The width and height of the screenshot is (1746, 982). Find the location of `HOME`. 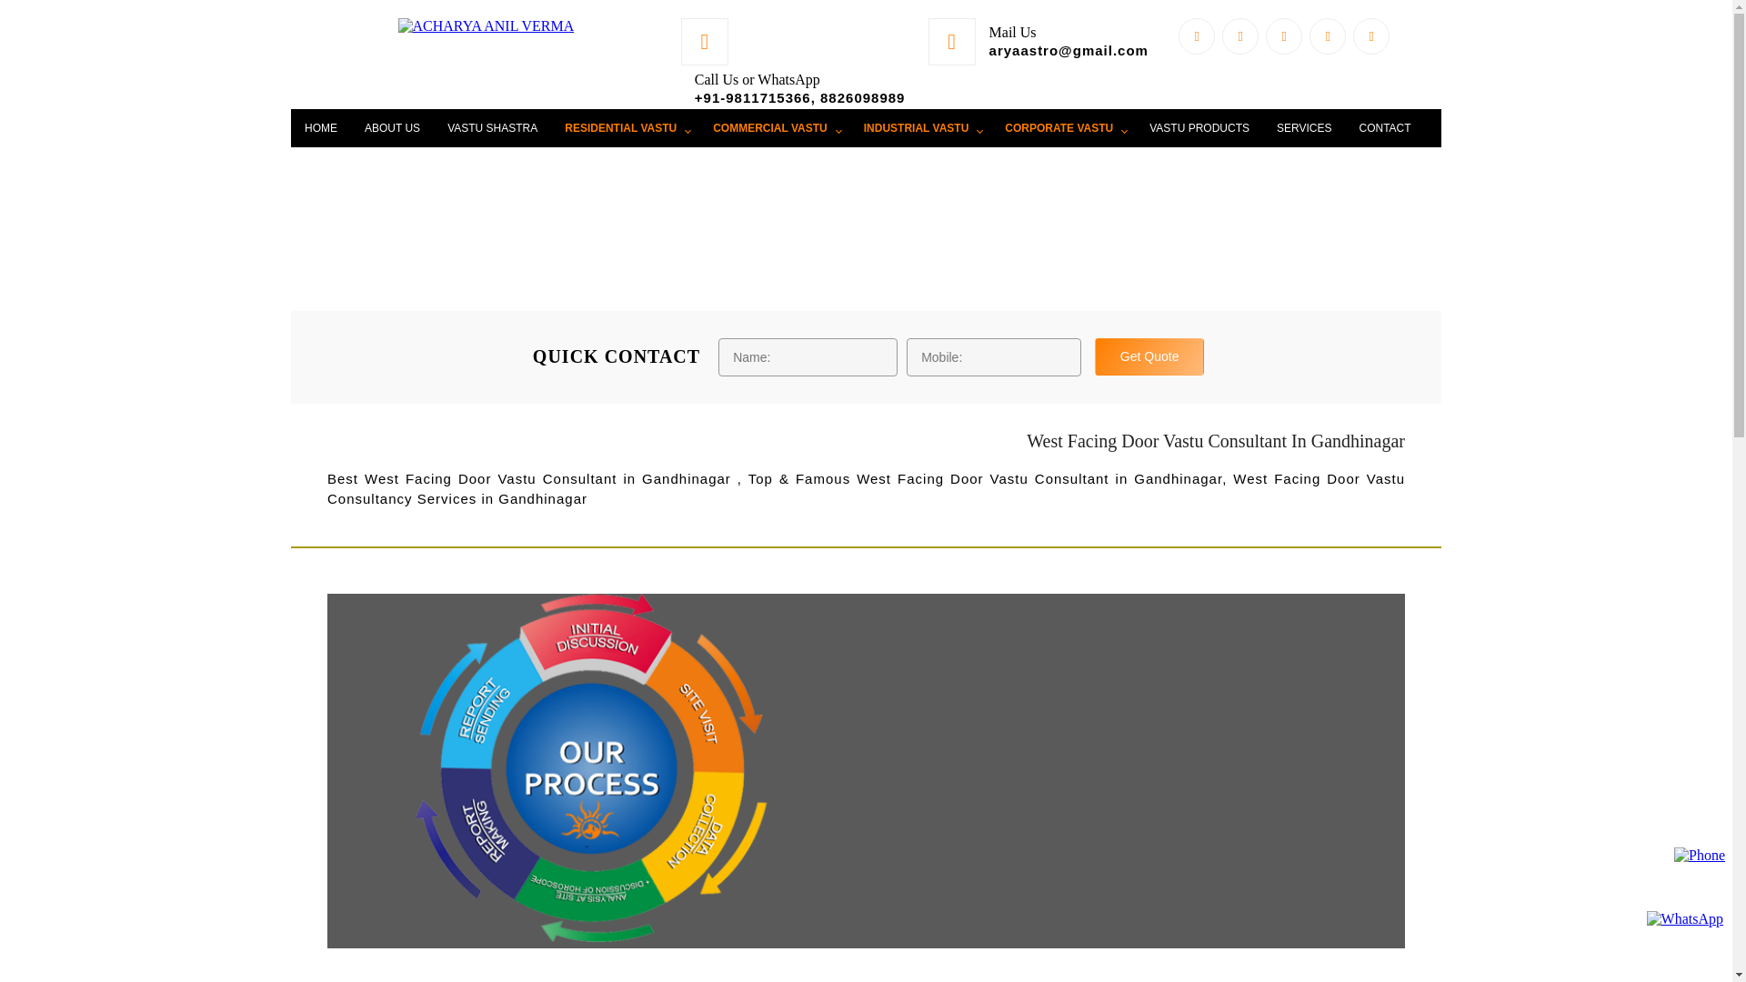

HOME is located at coordinates (320, 127).